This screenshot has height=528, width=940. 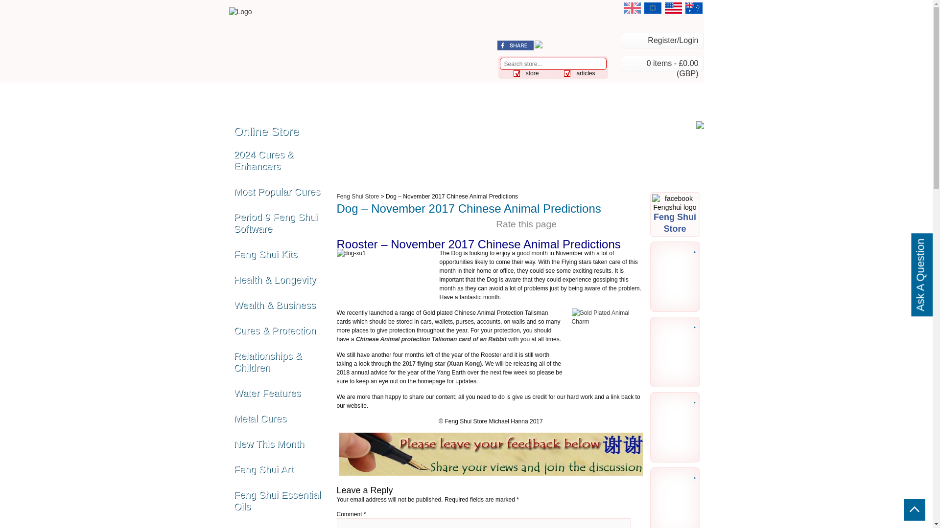 I want to click on About us, so click(x=653, y=88).